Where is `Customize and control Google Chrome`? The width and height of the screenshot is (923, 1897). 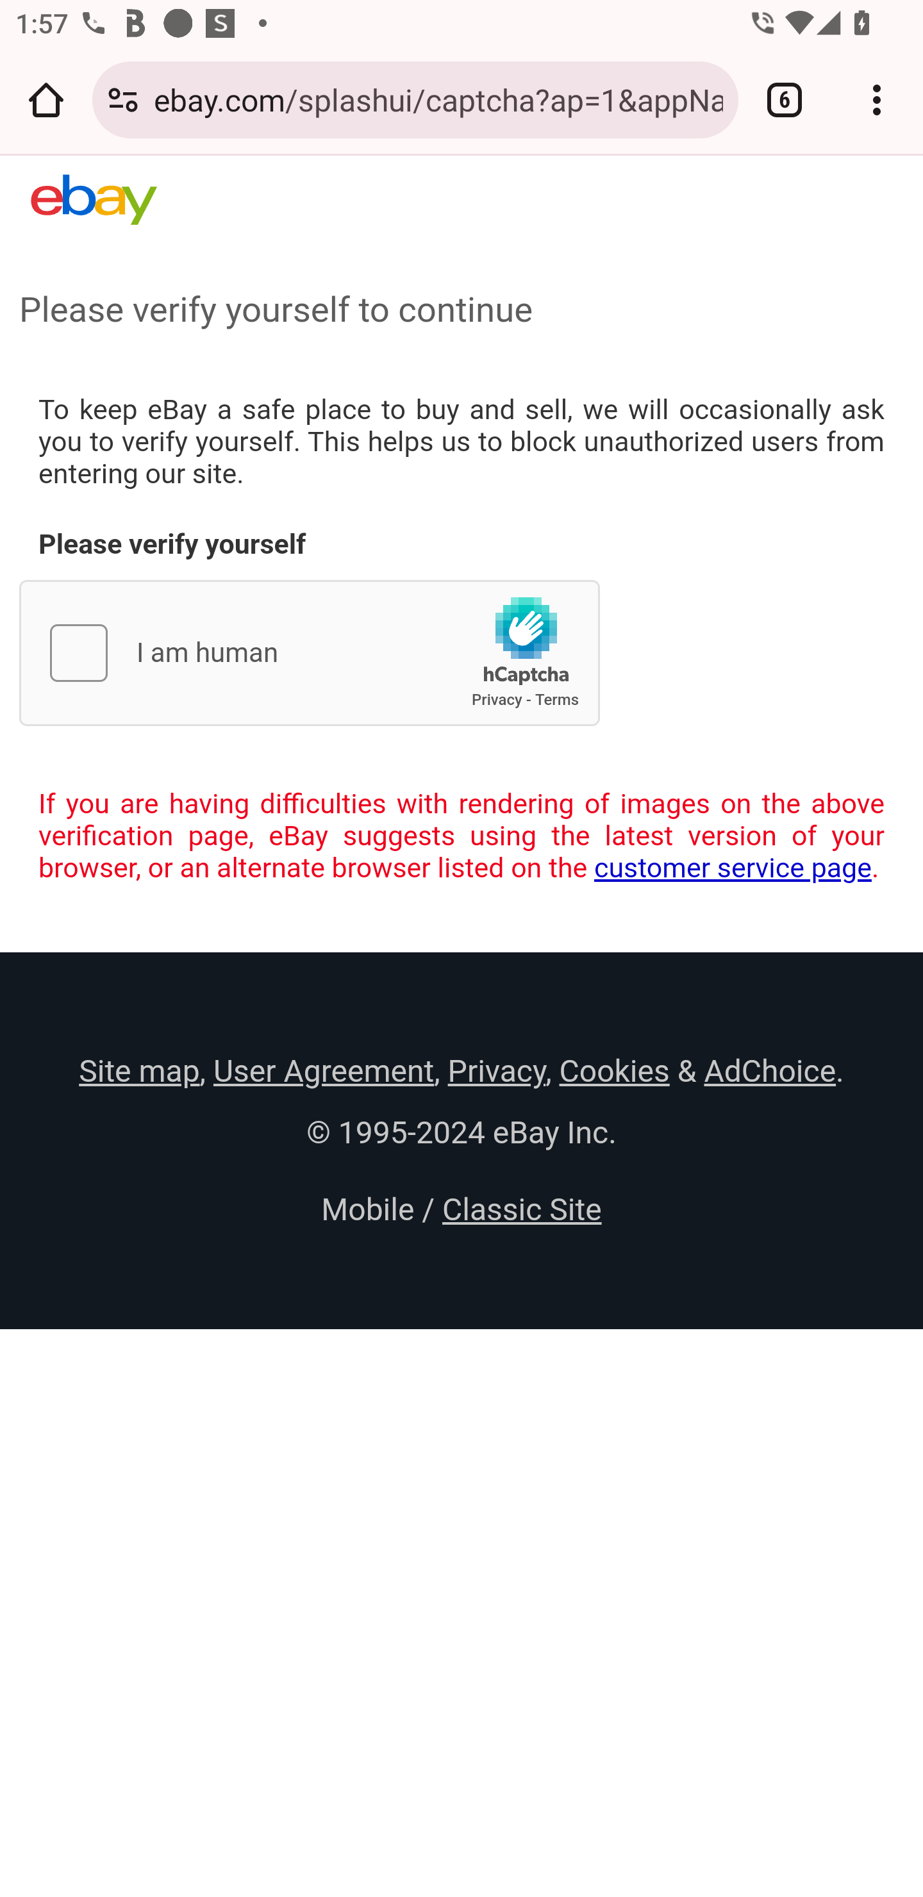 Customize and control Google Chrome is located at coordinates (877, 99).